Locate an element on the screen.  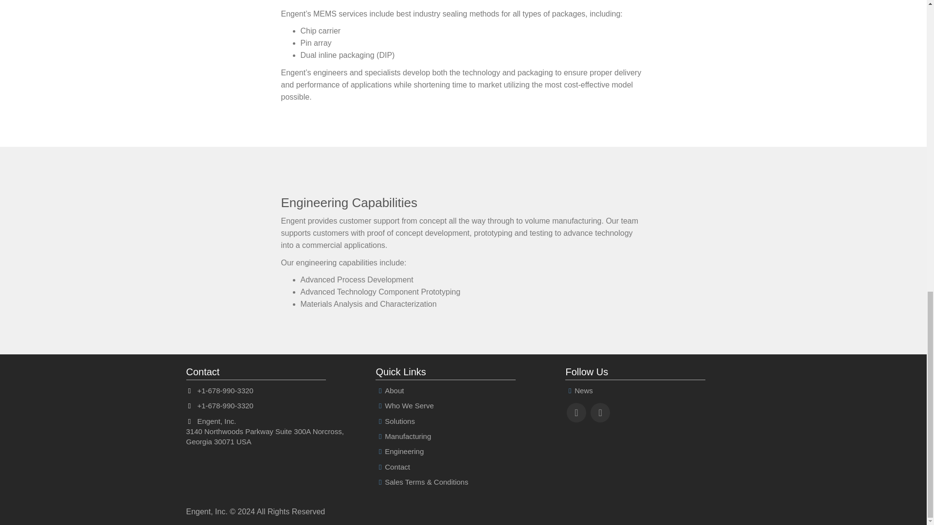
Solutions is located at coordinates (395, 421).